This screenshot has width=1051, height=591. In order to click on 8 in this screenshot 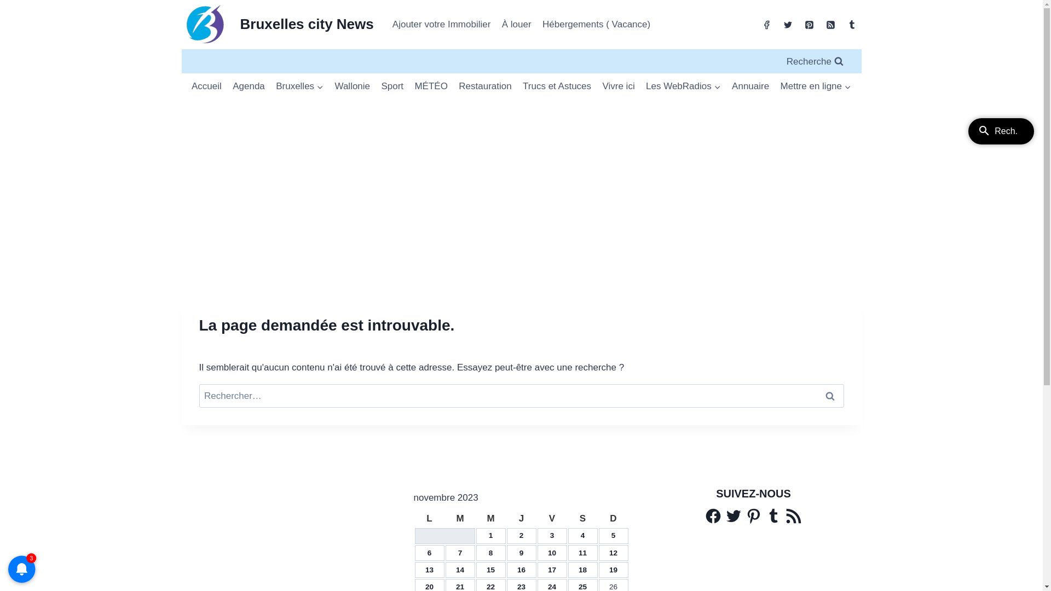, I will do `click(491, 553)`.